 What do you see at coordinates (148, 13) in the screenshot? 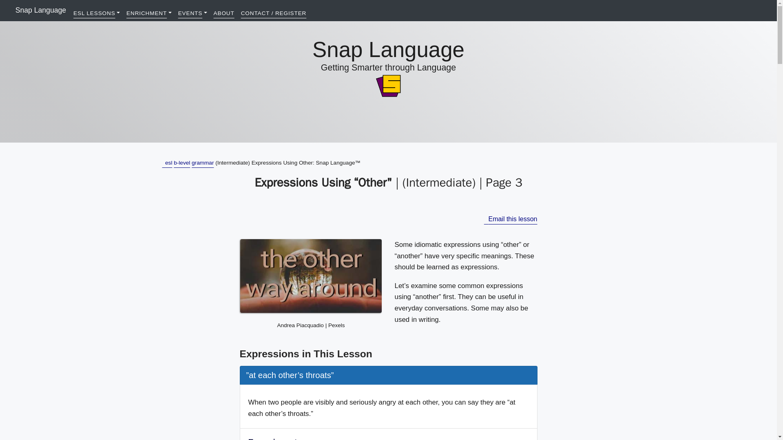
I see `ENRICHMENT` at bounding box center [148, 13].